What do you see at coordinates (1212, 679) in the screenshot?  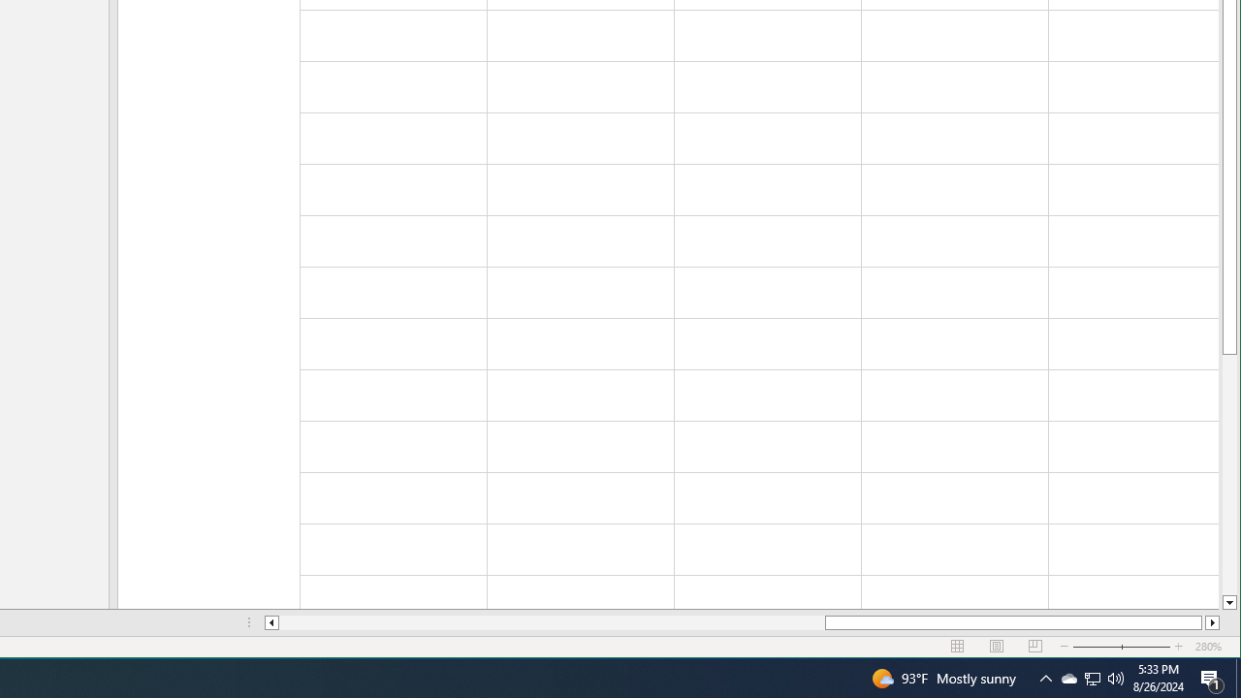 I see `Action Center, 1 new notification` at bounding box center [1212, 679].